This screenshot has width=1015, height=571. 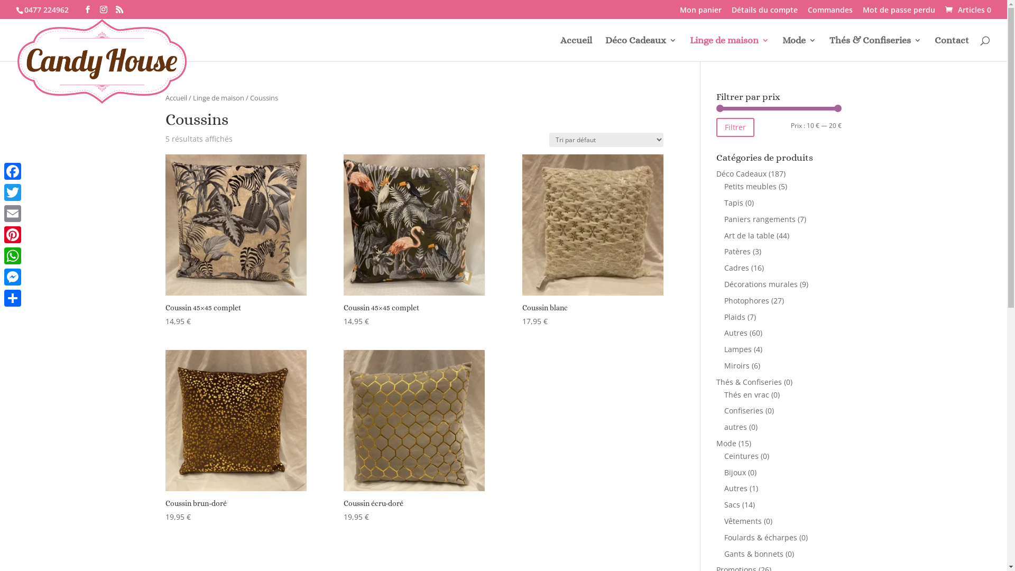 I want to click on Petits meubles, so click(x=751, y=186).